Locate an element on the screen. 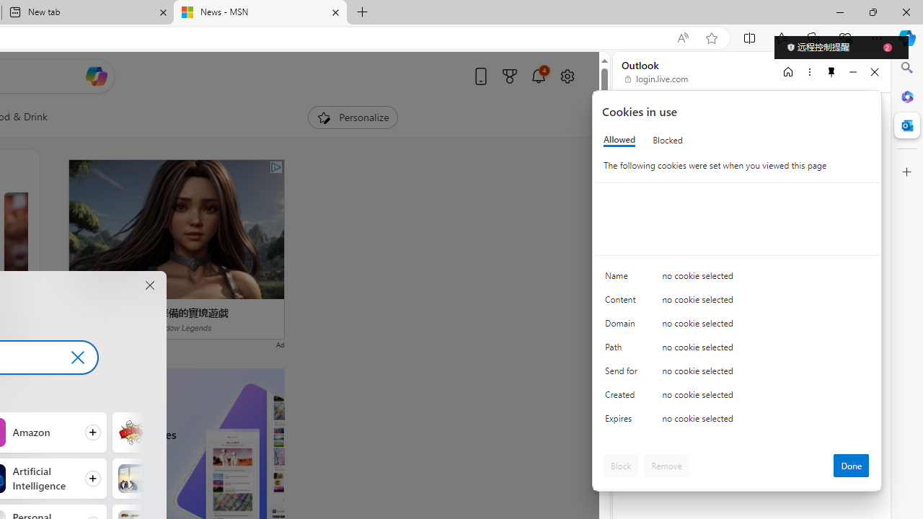 This screenshot has width=923, height=519. Outlook is located at coordinates (907, 125).